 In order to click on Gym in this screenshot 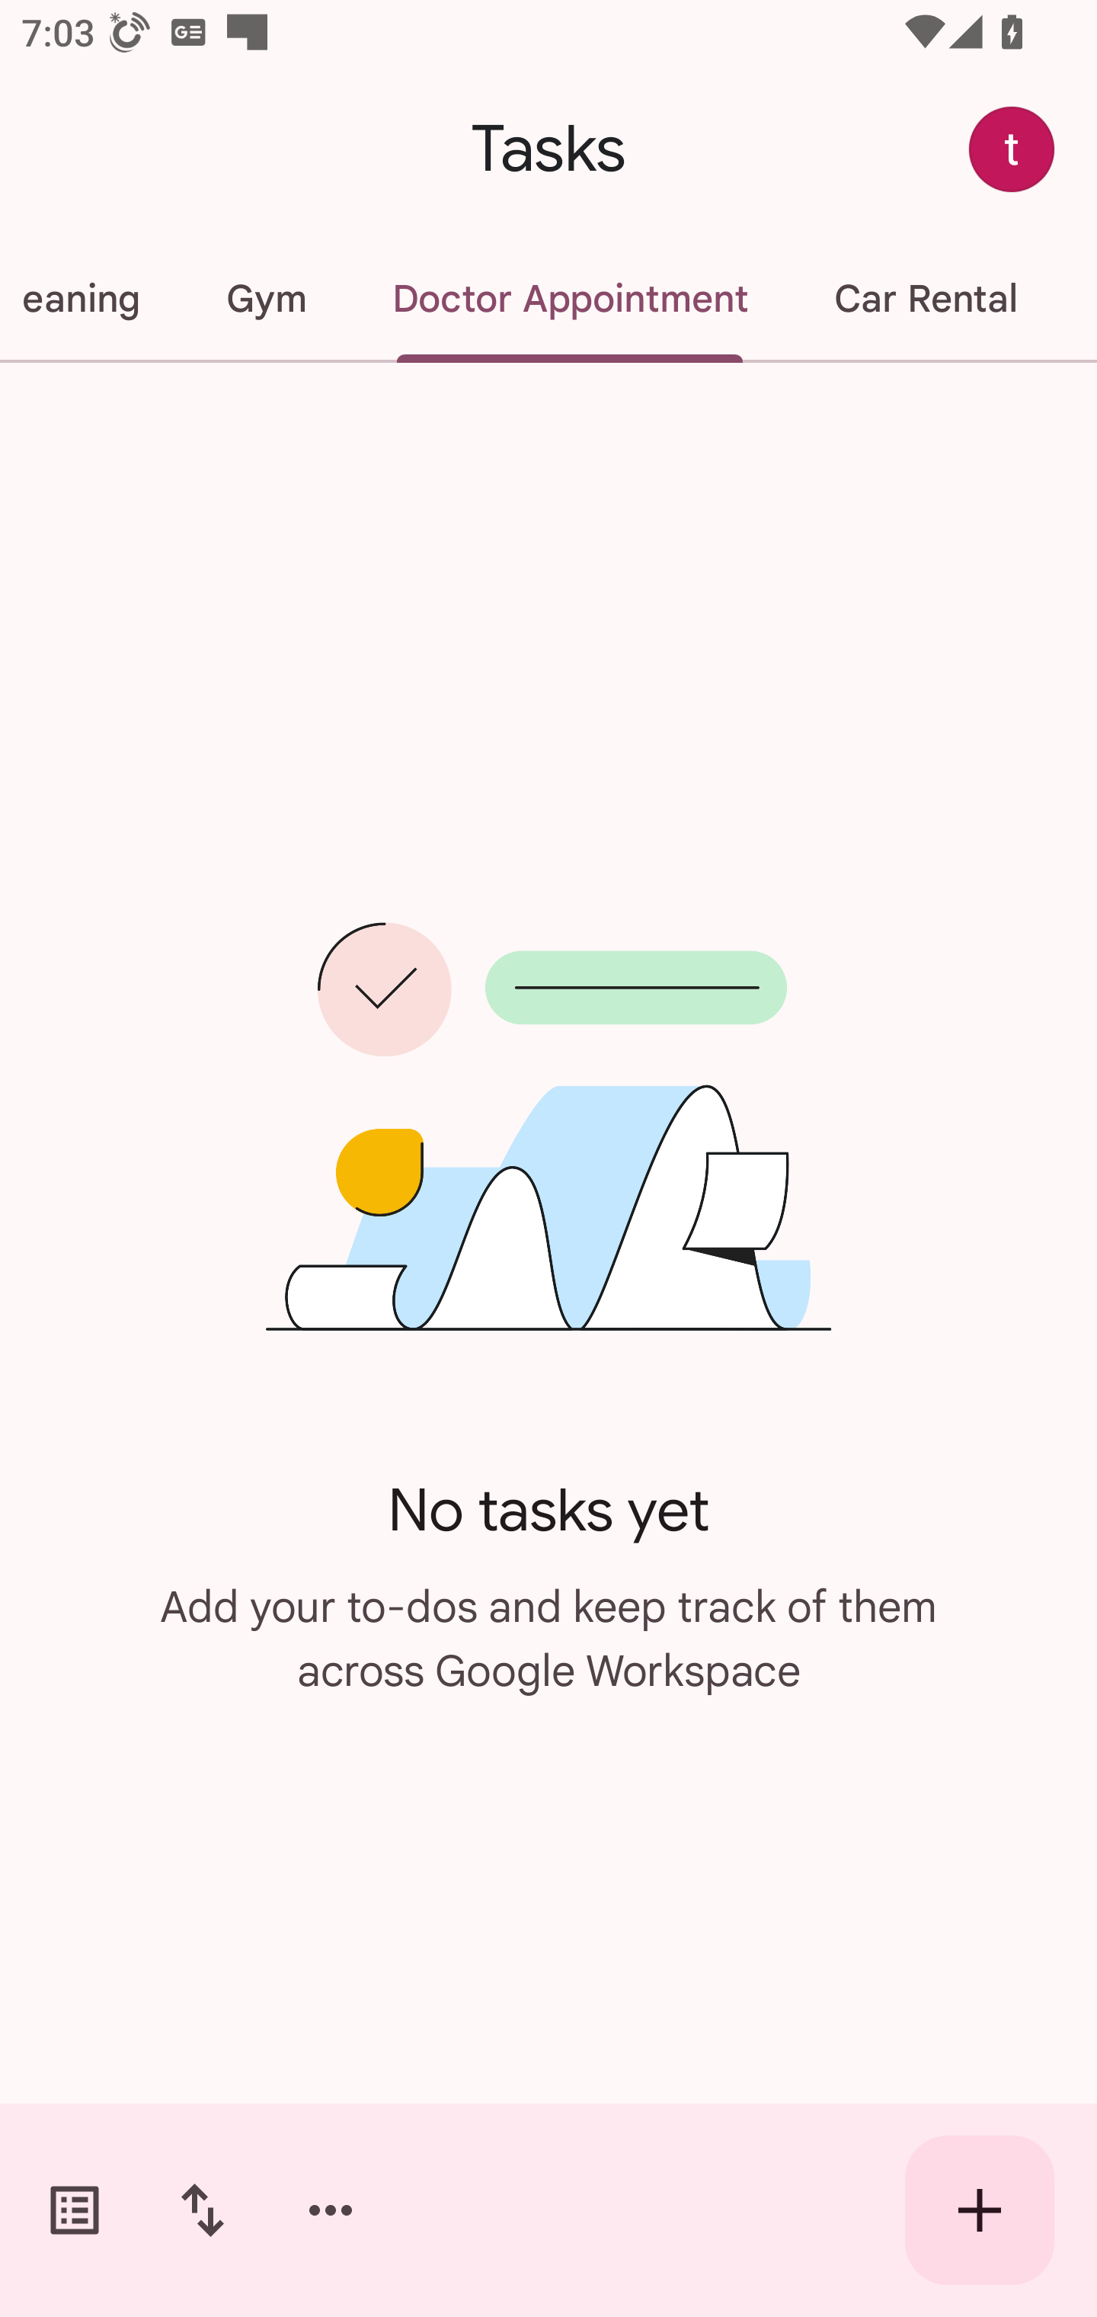, I will do `click(265, 299)`.